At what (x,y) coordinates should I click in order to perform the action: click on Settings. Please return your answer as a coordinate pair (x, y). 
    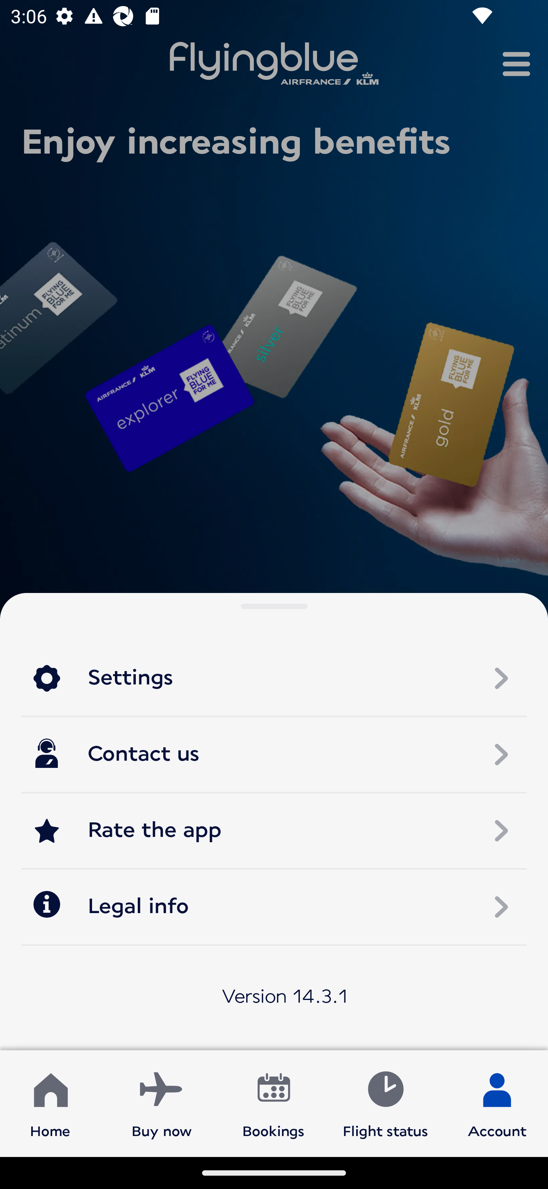
    Looking at the image, I should click on (274, 678).